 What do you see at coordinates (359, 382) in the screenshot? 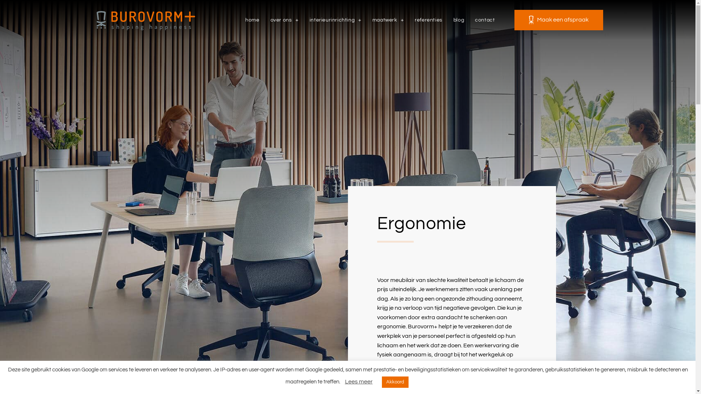
I see `Lees meer` at bounding box center [359, 382].